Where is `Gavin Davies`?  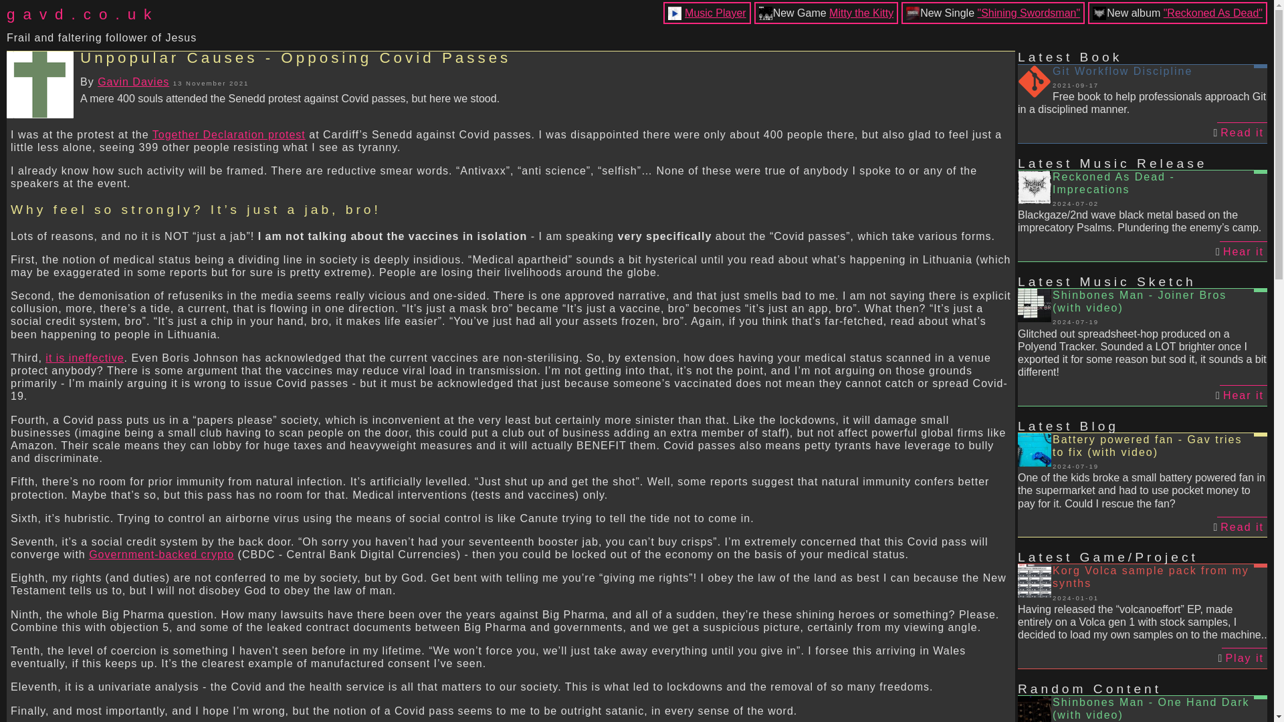 Gavin Davies is located at coordinates (133, 82).